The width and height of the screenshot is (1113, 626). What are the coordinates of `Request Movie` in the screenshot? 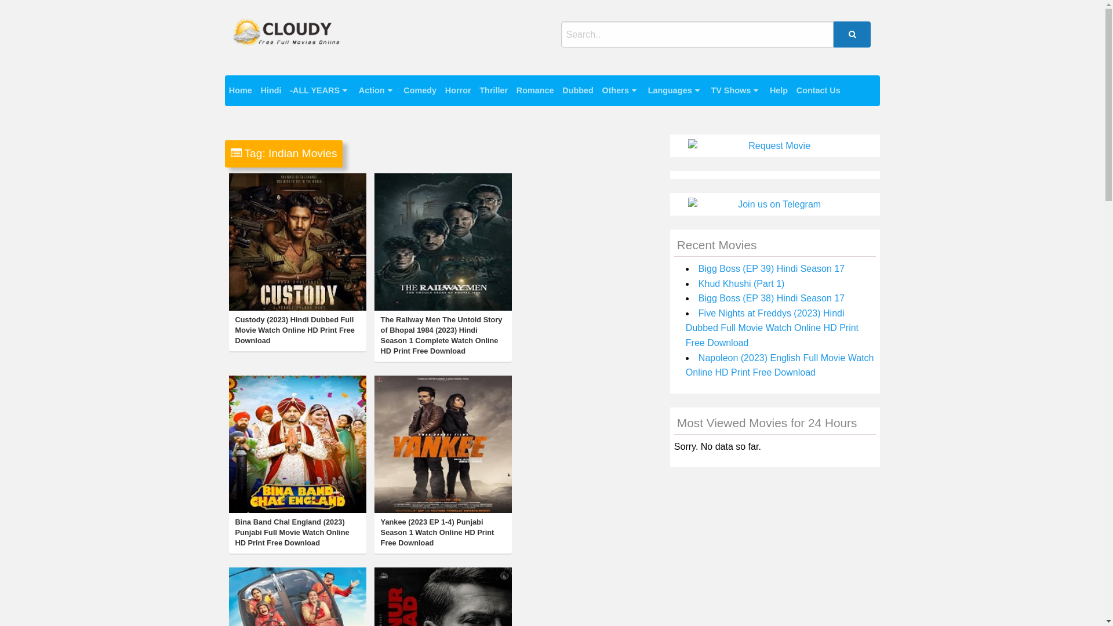 It's located at (775, 146).